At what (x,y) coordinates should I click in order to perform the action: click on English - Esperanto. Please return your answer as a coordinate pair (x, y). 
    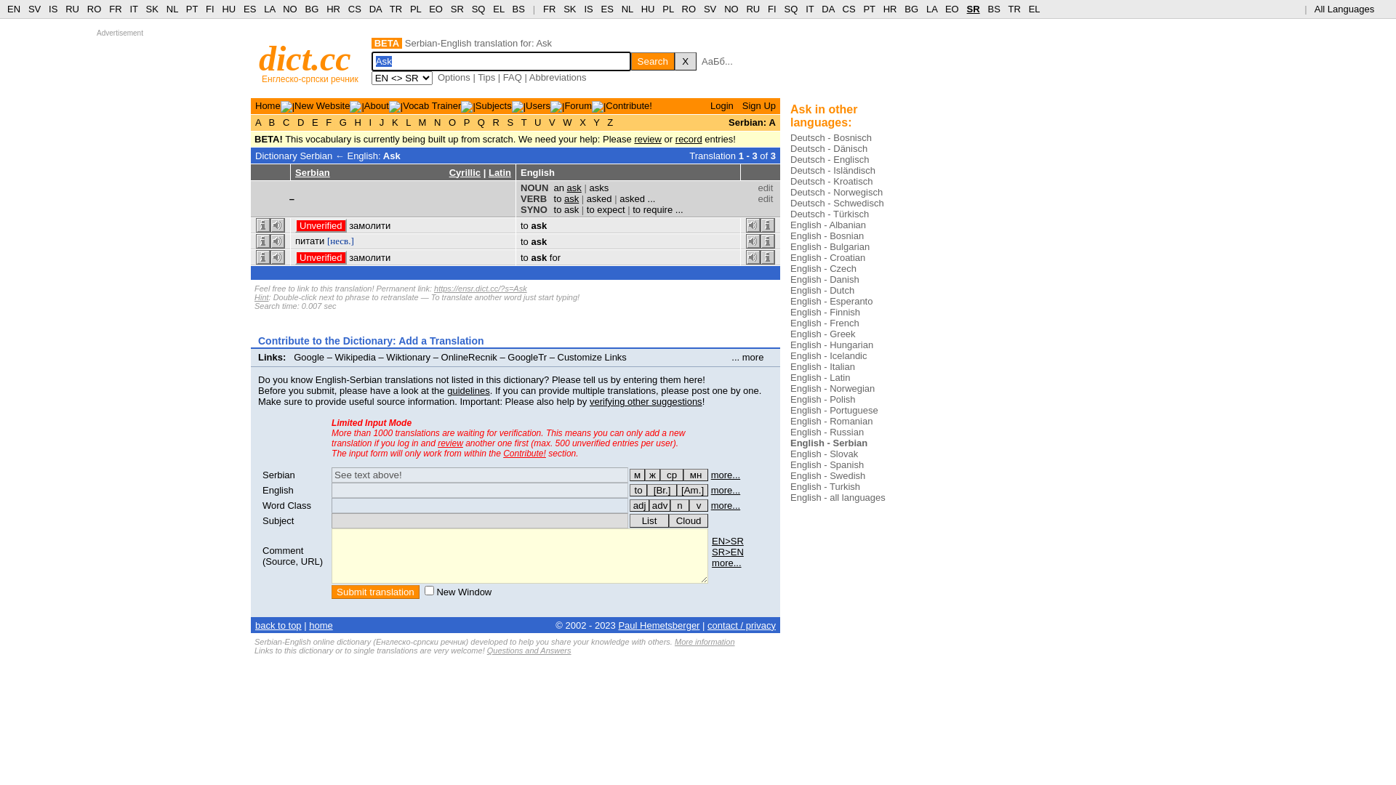
    Looking at the image, I should click on (832, 301).